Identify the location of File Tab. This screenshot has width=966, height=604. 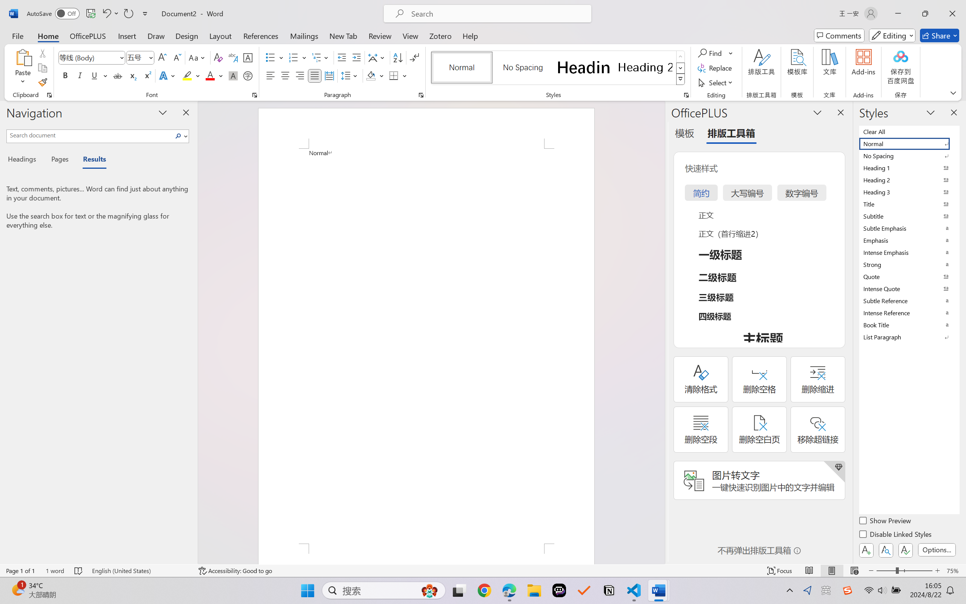
(17, 35).